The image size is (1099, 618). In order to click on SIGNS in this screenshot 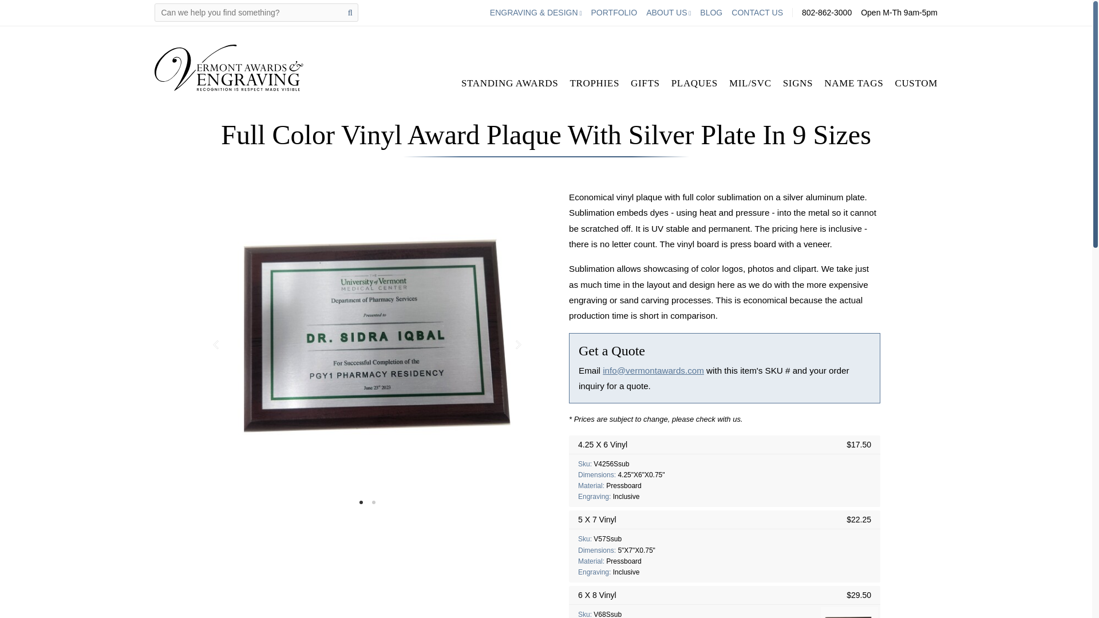, I will do `click(798, 82)`.